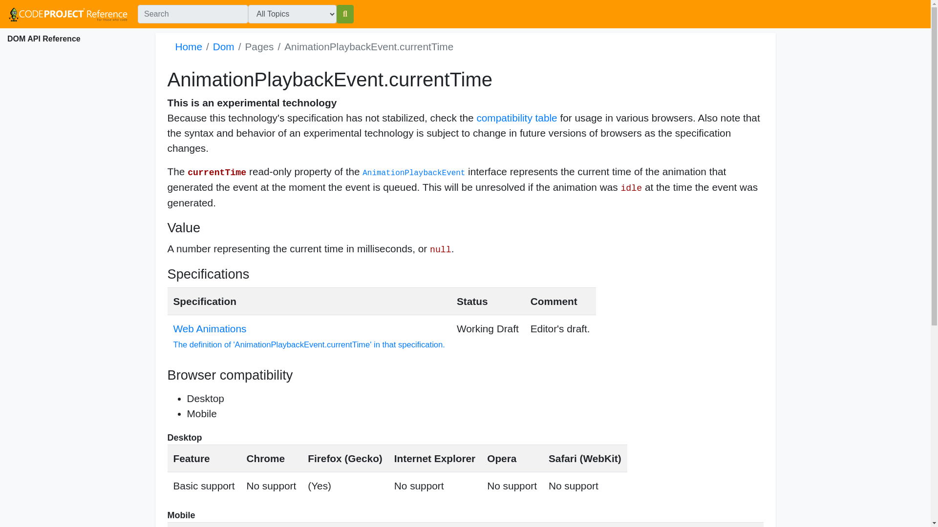 Image resolution: width=938 pixels, height=527 pixels. Describe the element at coordinates (319, 485) in the screenshot. I see `Please update this with the earliest version of support.` at that location.